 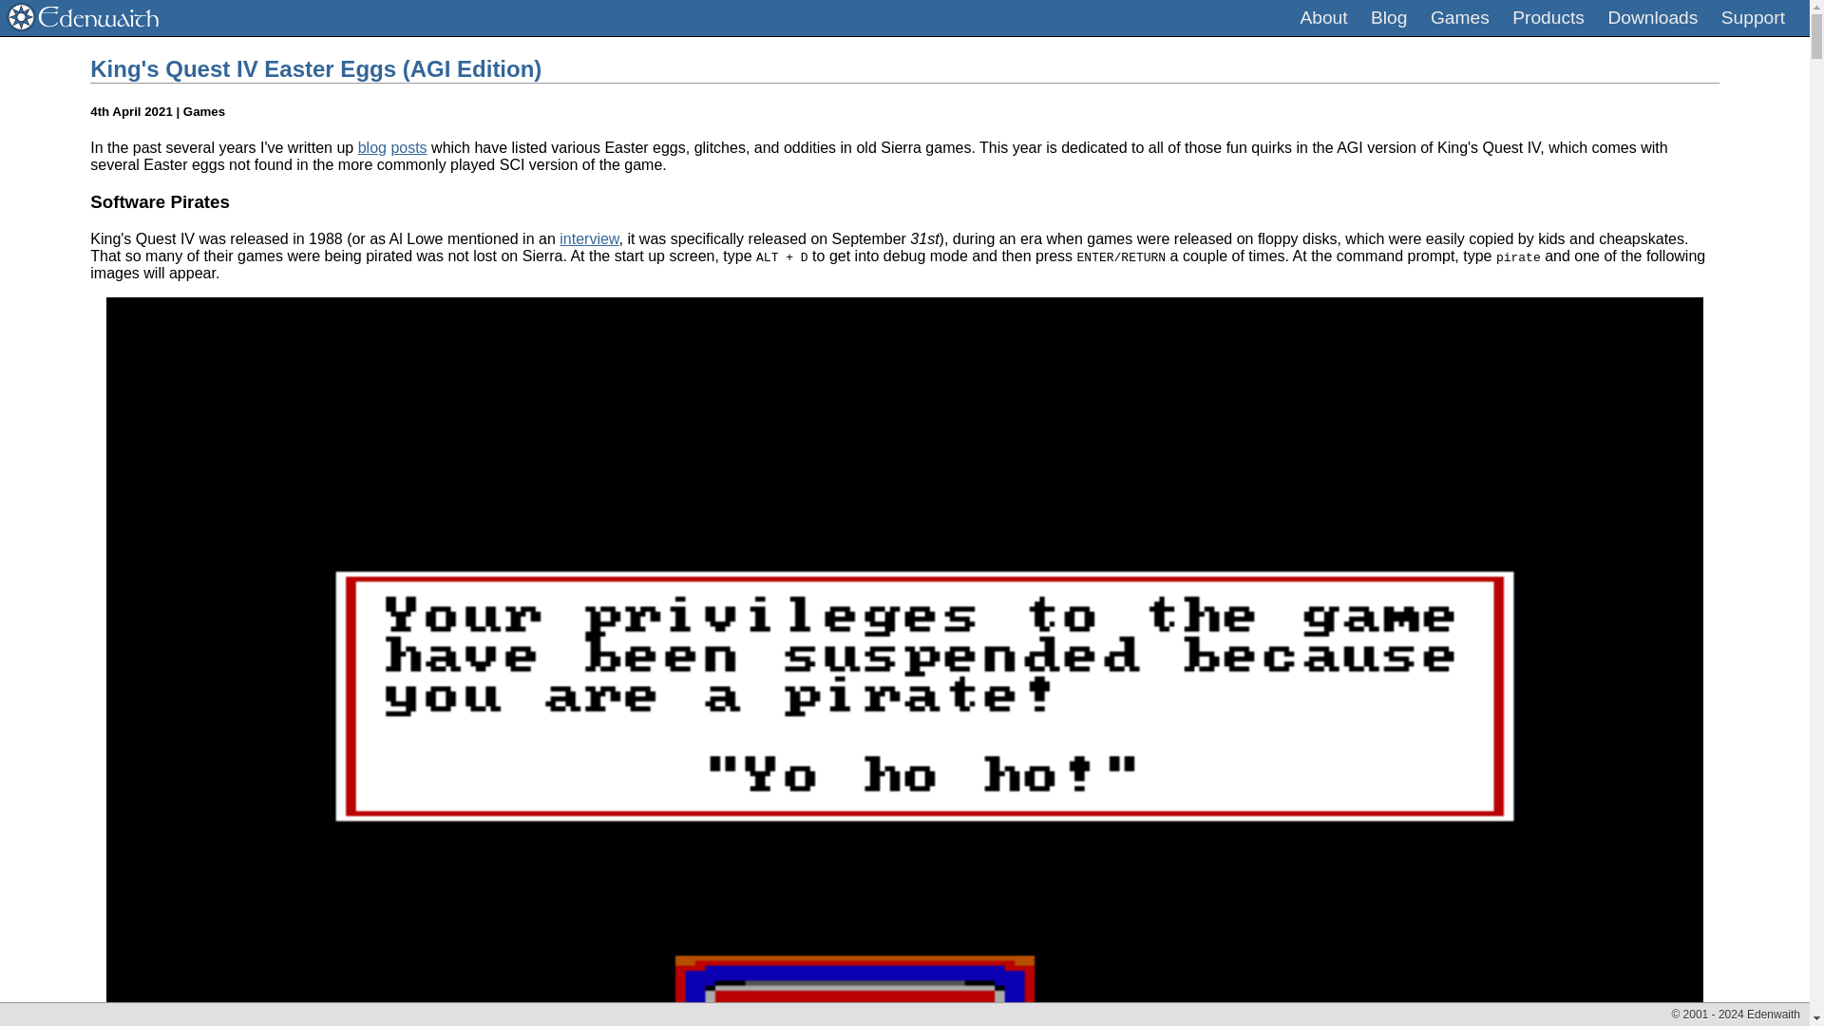 What do you see at coordinates (1754, 17) in the screenshot?
I see `Support` at bounding box center [1754, 17].